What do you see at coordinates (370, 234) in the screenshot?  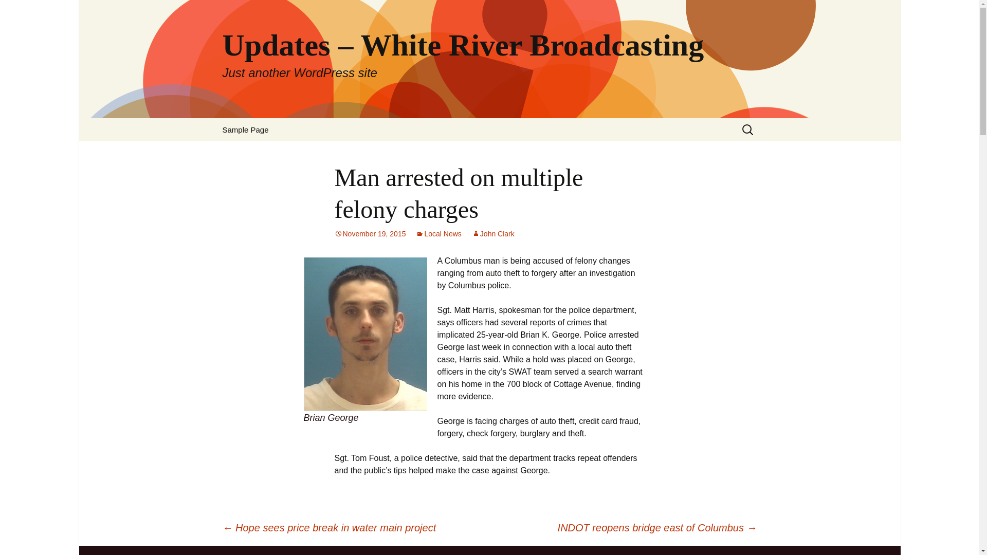 I see `Permalink to Man arrested on multiple felony charges` at bounding box center [370, 234].